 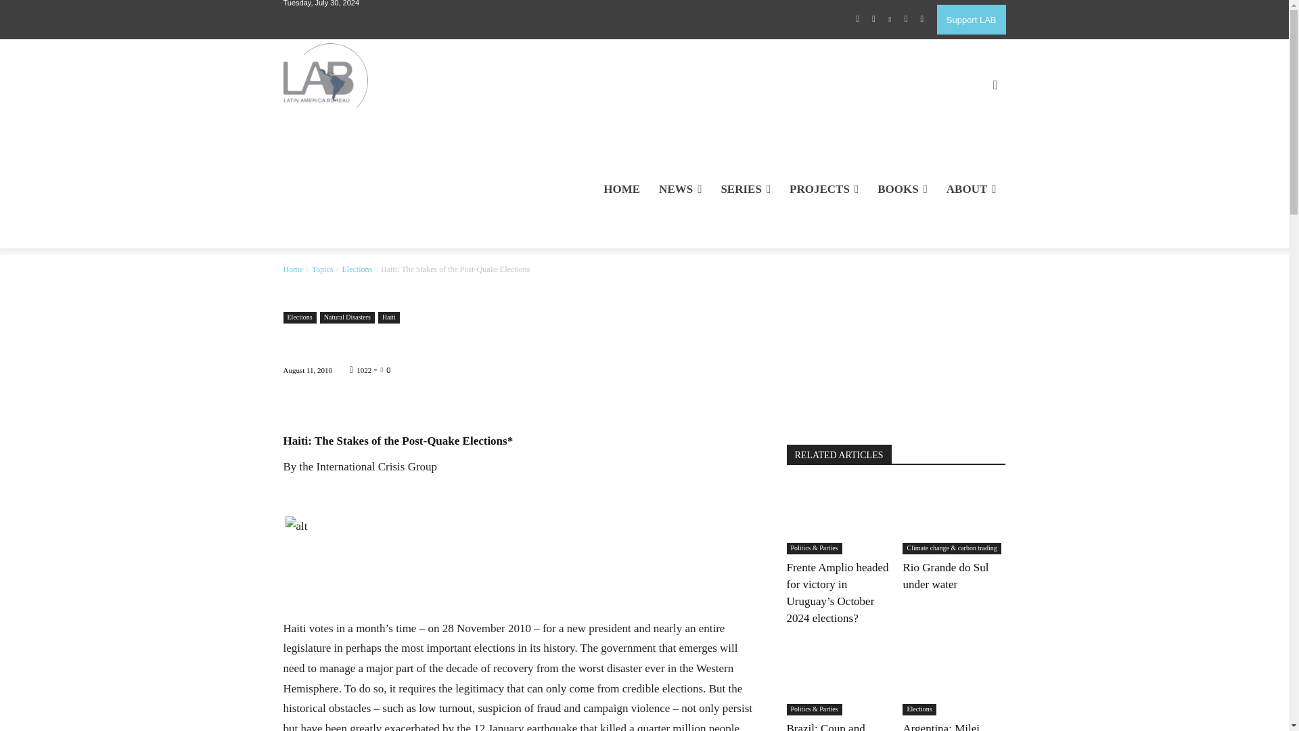 I want to click on Facebook, so click(x=858, y=20).